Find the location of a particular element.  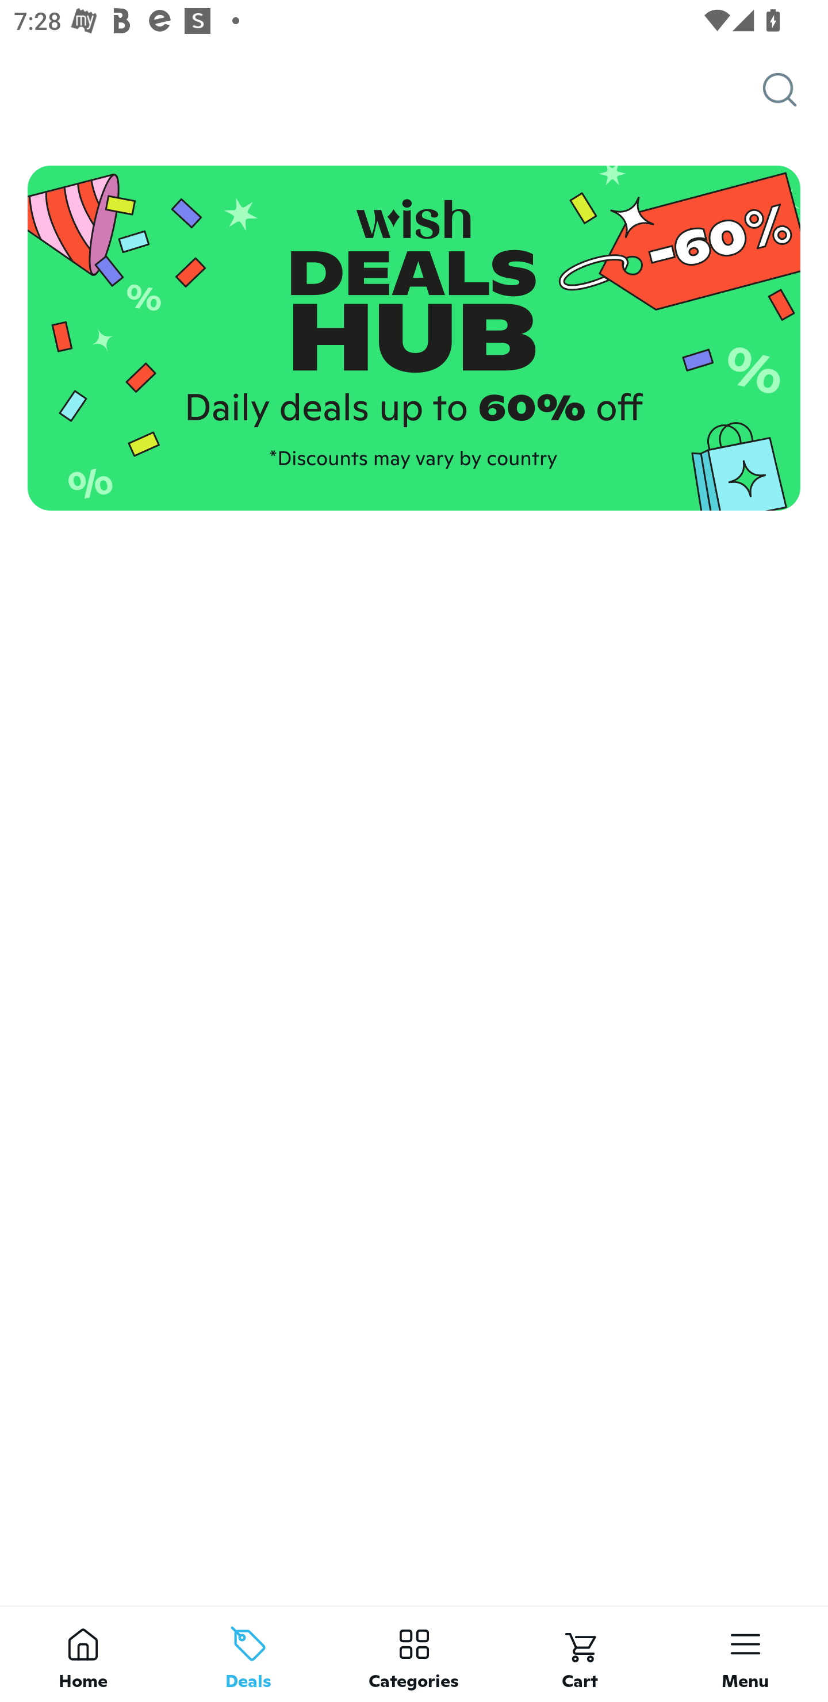

Home is located at coordinates (83, 1654).